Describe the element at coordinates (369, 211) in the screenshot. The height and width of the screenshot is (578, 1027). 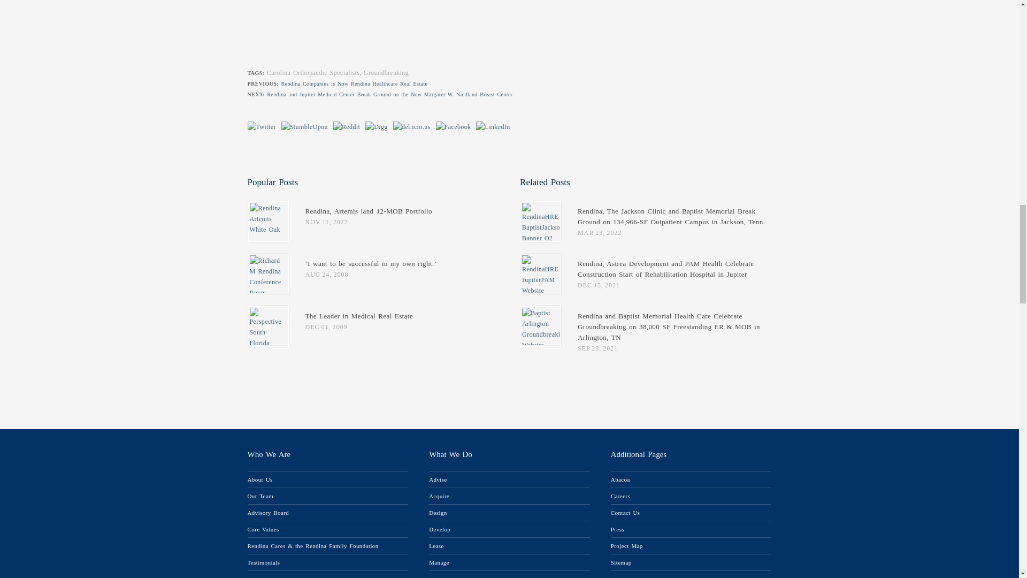
I see `Rendina, Artemis land 12-MOB Portfolio` at that location.